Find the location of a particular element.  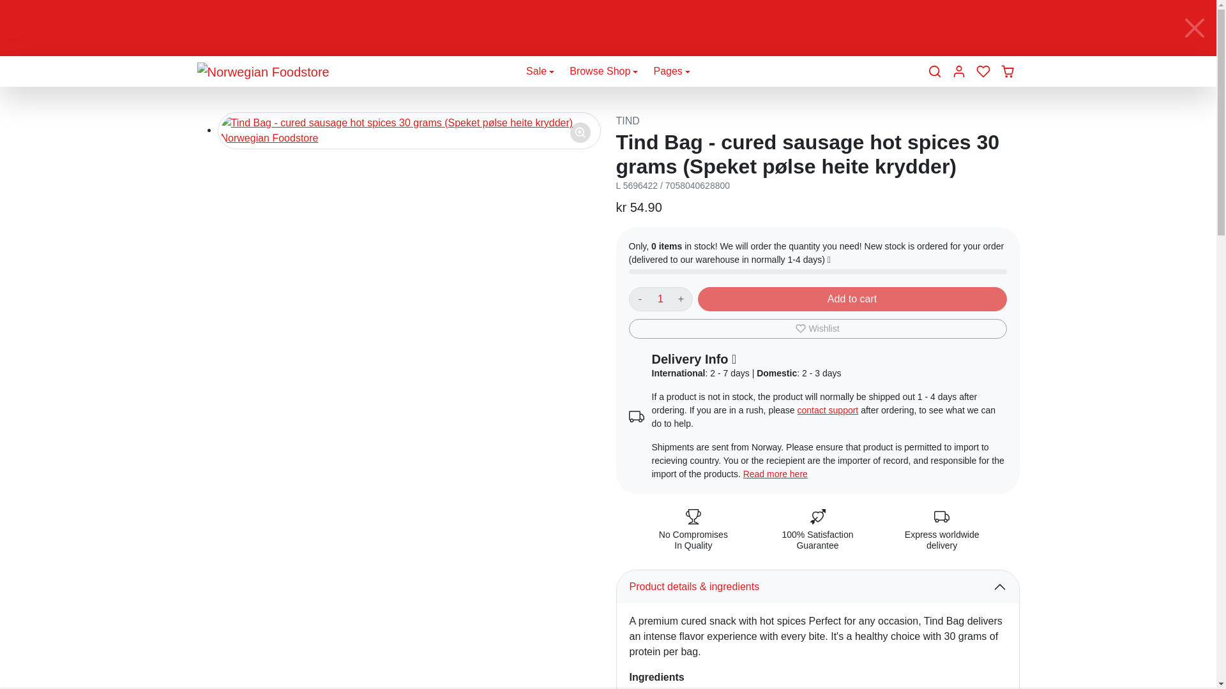

Contact us - Support is located at coordinates (828, 410).